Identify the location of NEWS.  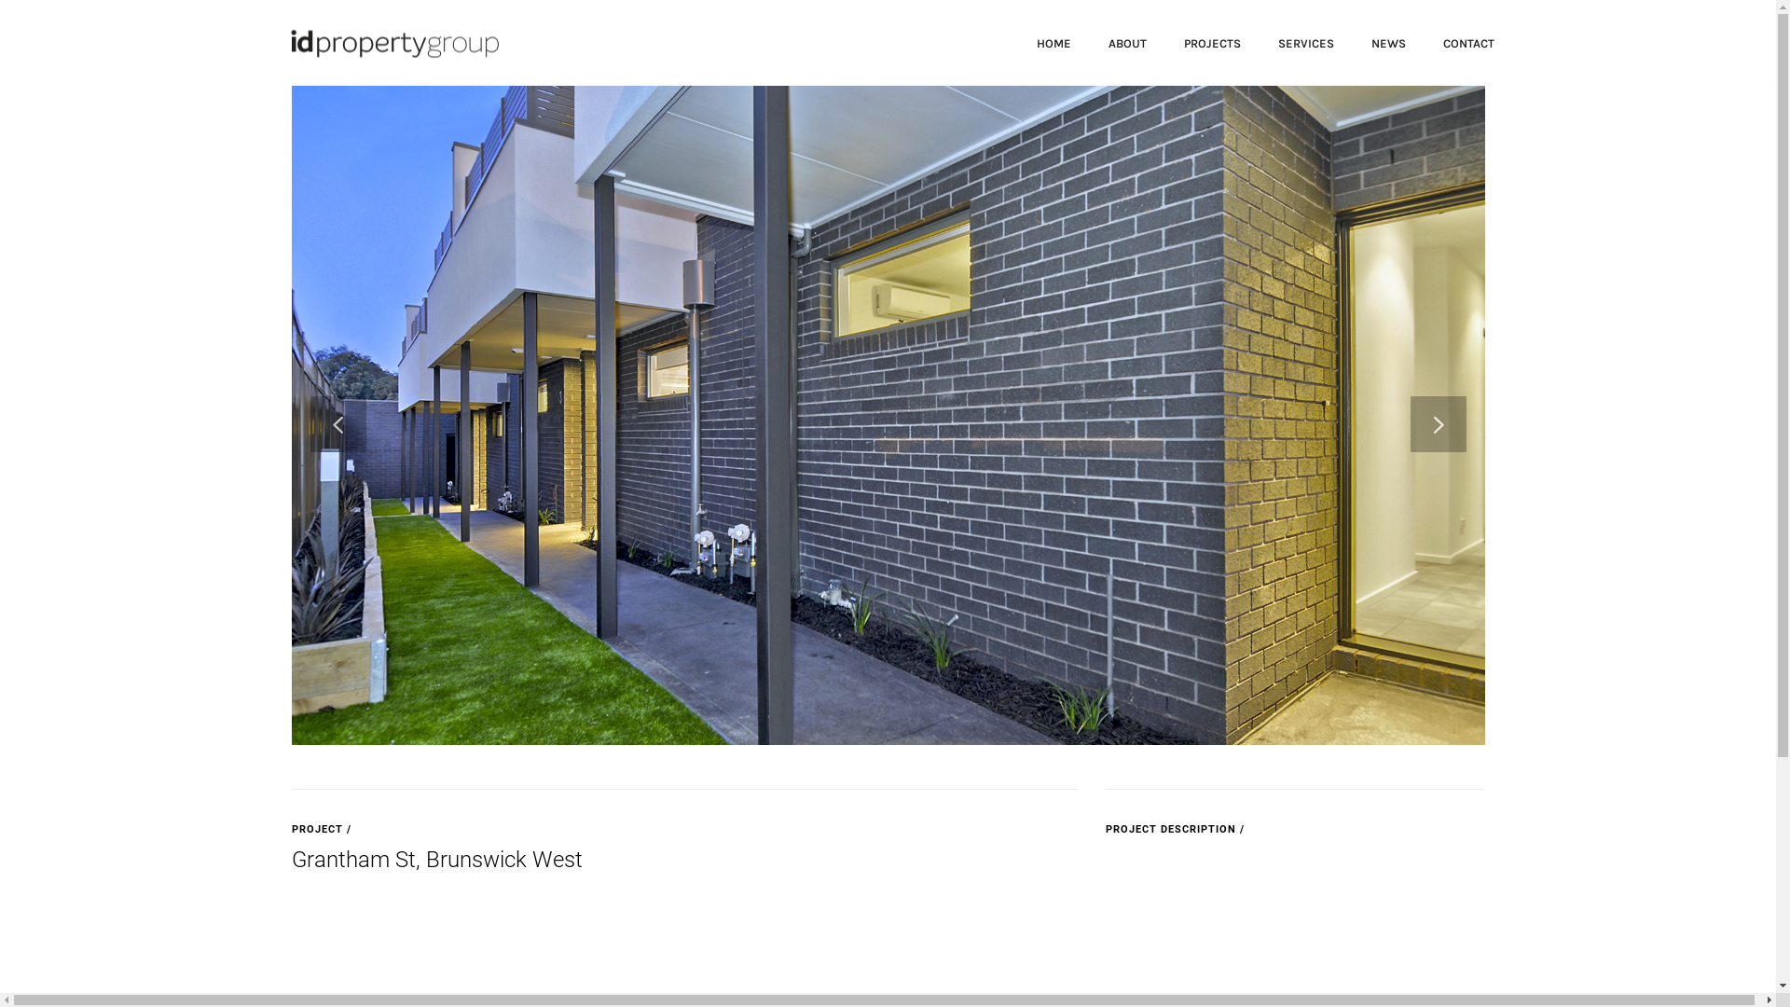
(1387, 42).